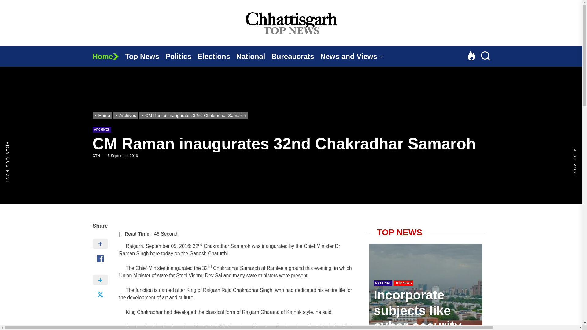  What do you see at coordinates (296, 57) in the screenshot?
I see `Bureaucrats` at bounding box center [296, 57].